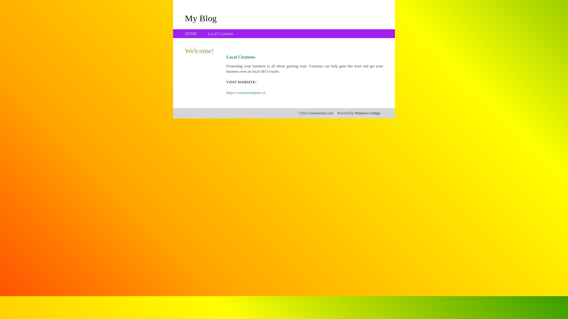 The height and width of the screenshot is (319, 568). What do you see at coordinates (201, 18) in the screenshot?
I see `My Blog` at bounding box center [201, 18].